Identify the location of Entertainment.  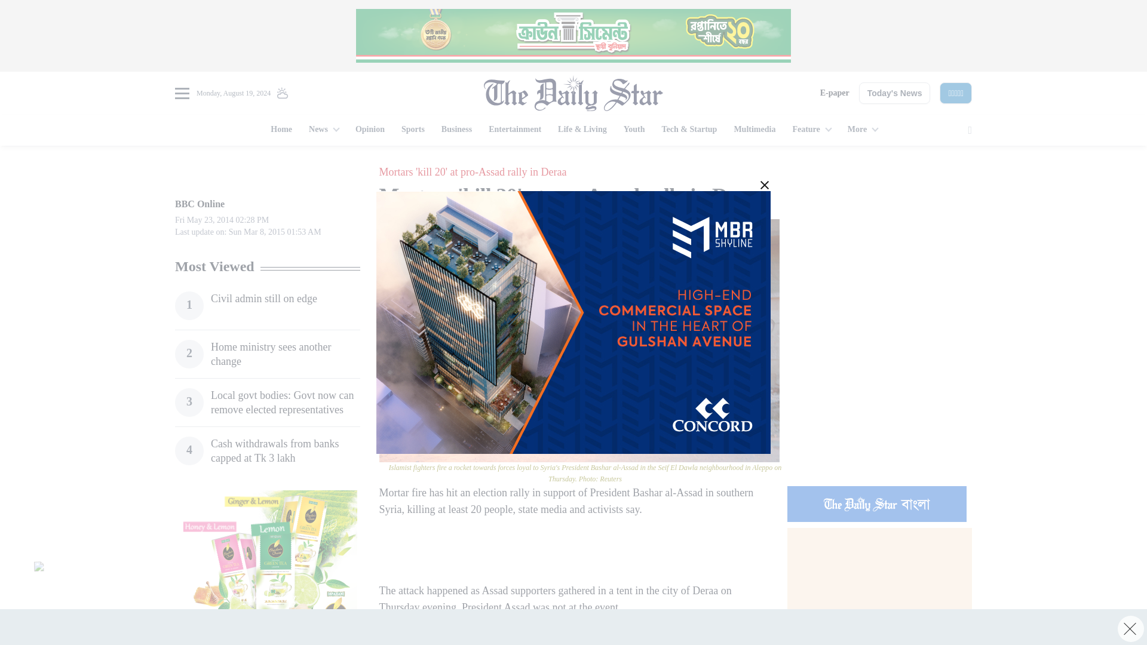
(515, 130).